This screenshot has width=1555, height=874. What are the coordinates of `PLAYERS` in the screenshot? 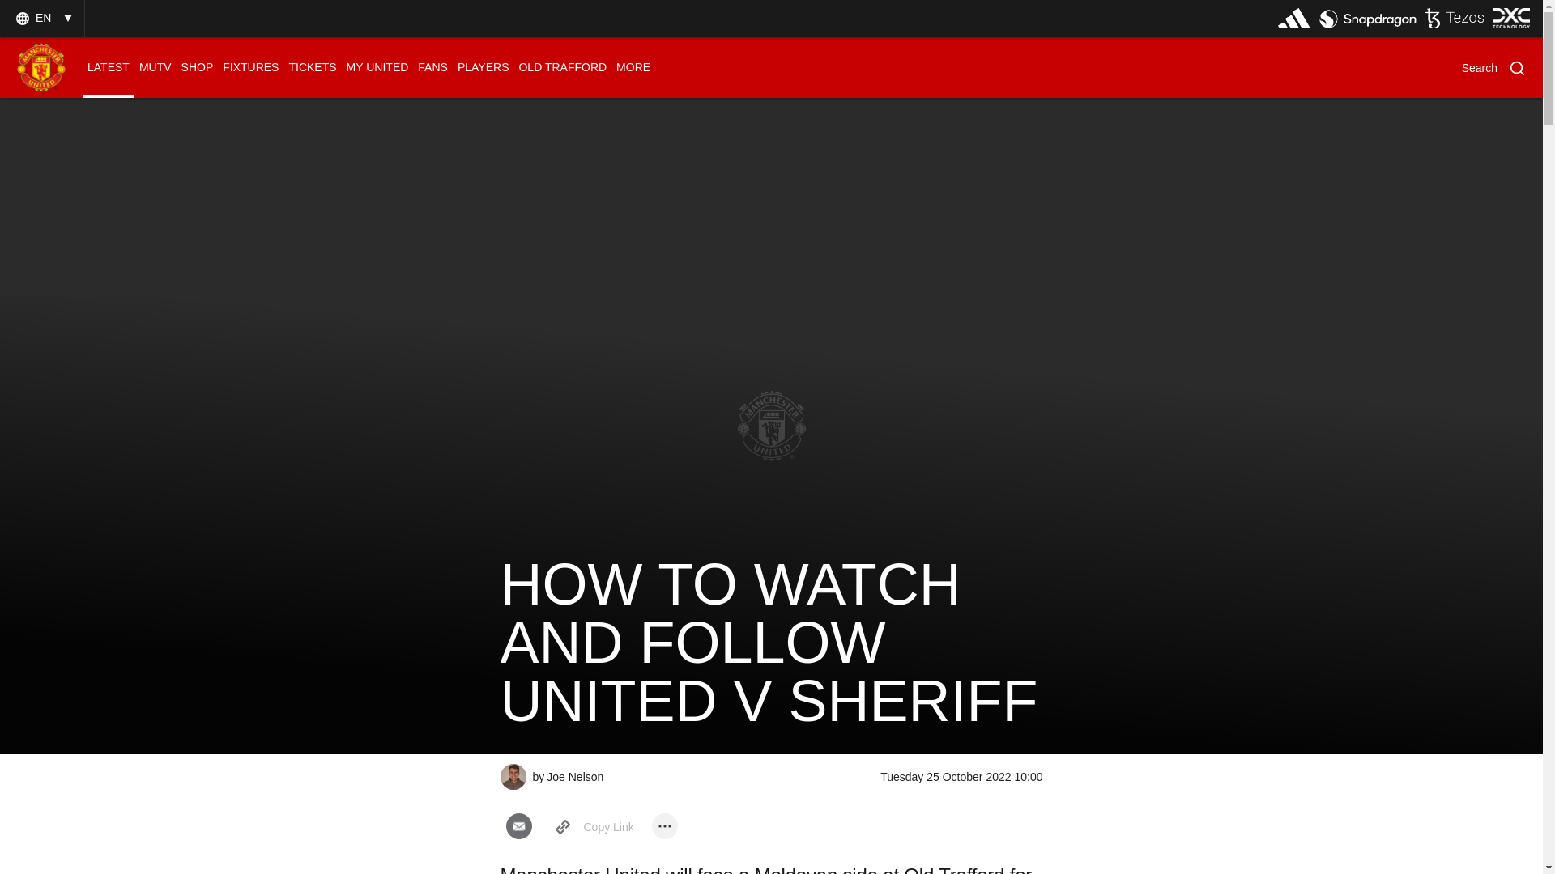 It's located at (483, 67).